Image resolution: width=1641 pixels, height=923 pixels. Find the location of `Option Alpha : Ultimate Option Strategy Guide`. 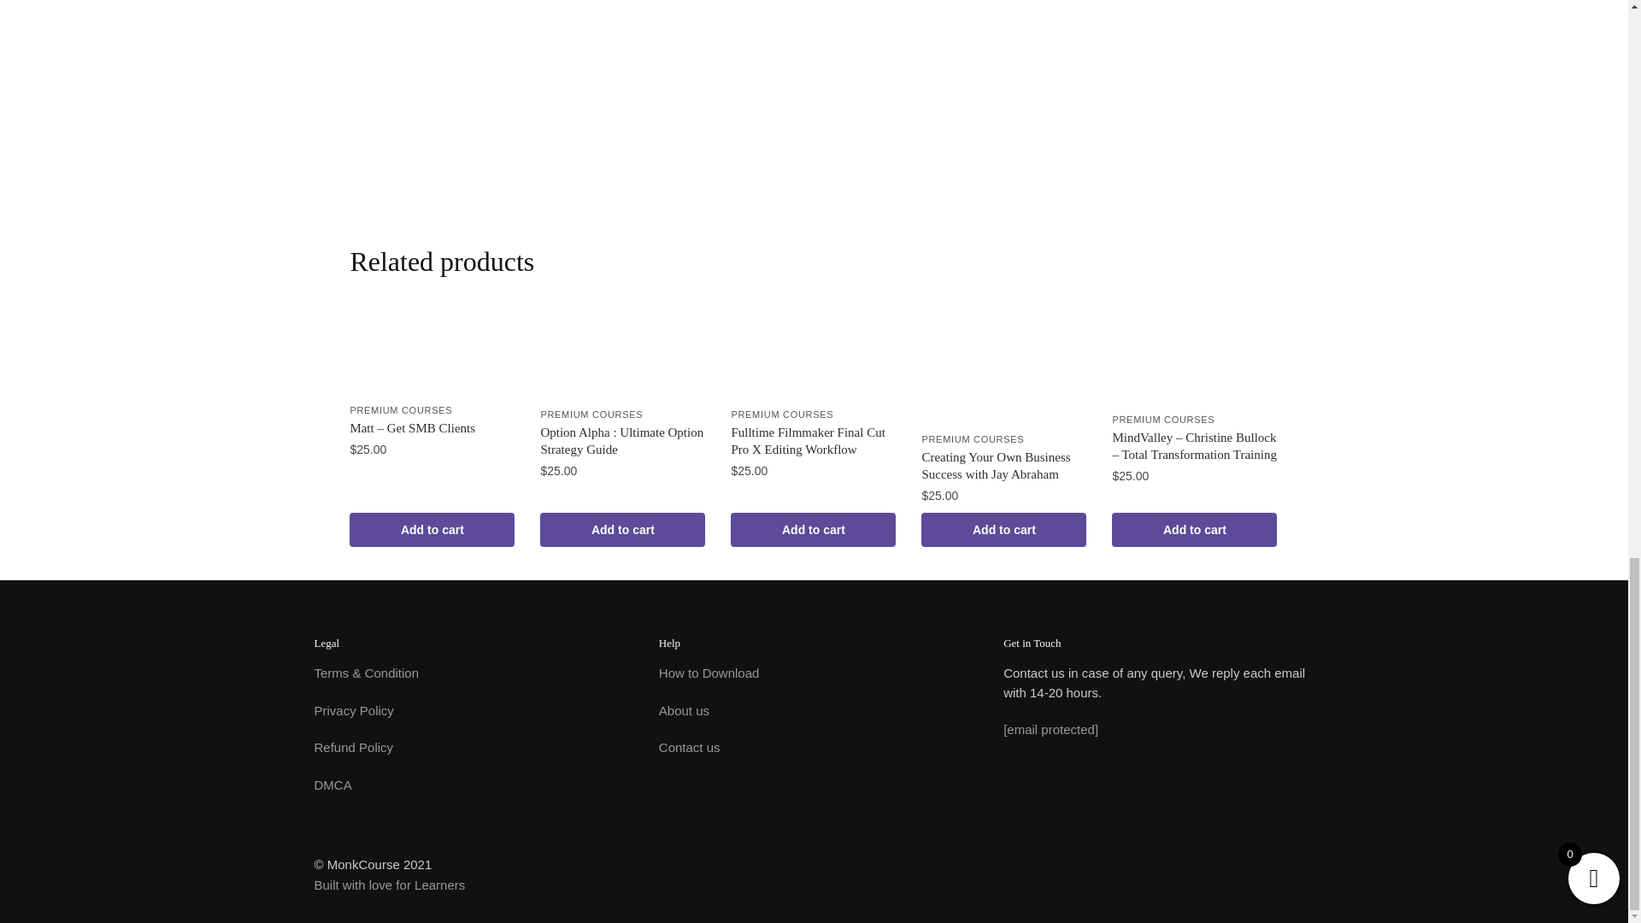

Option Alpha : Ultimate Option Strategy Guide is located at coordinates (622, 440).